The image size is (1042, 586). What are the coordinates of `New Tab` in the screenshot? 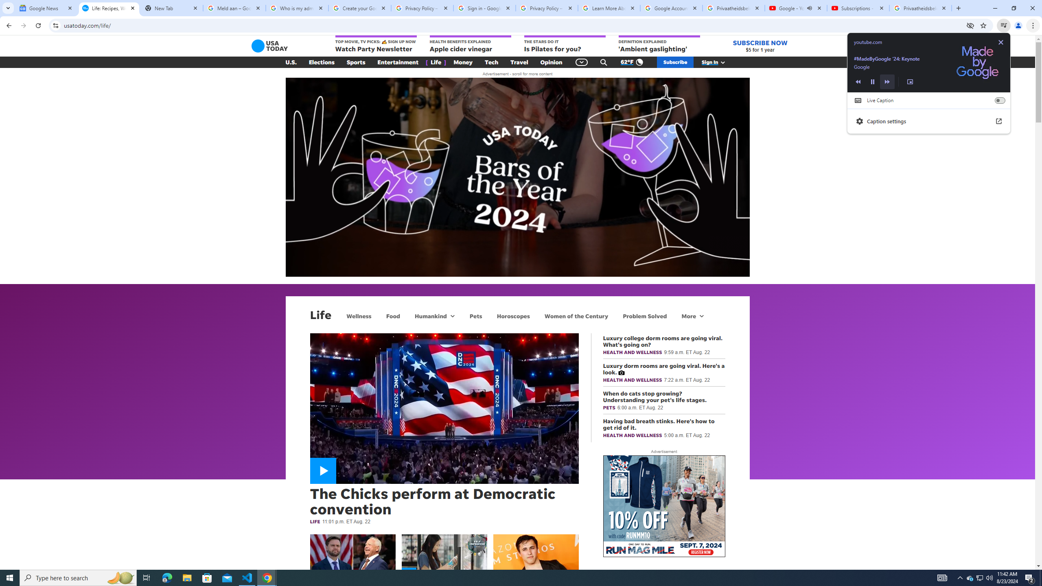 It's located at (452, 316).